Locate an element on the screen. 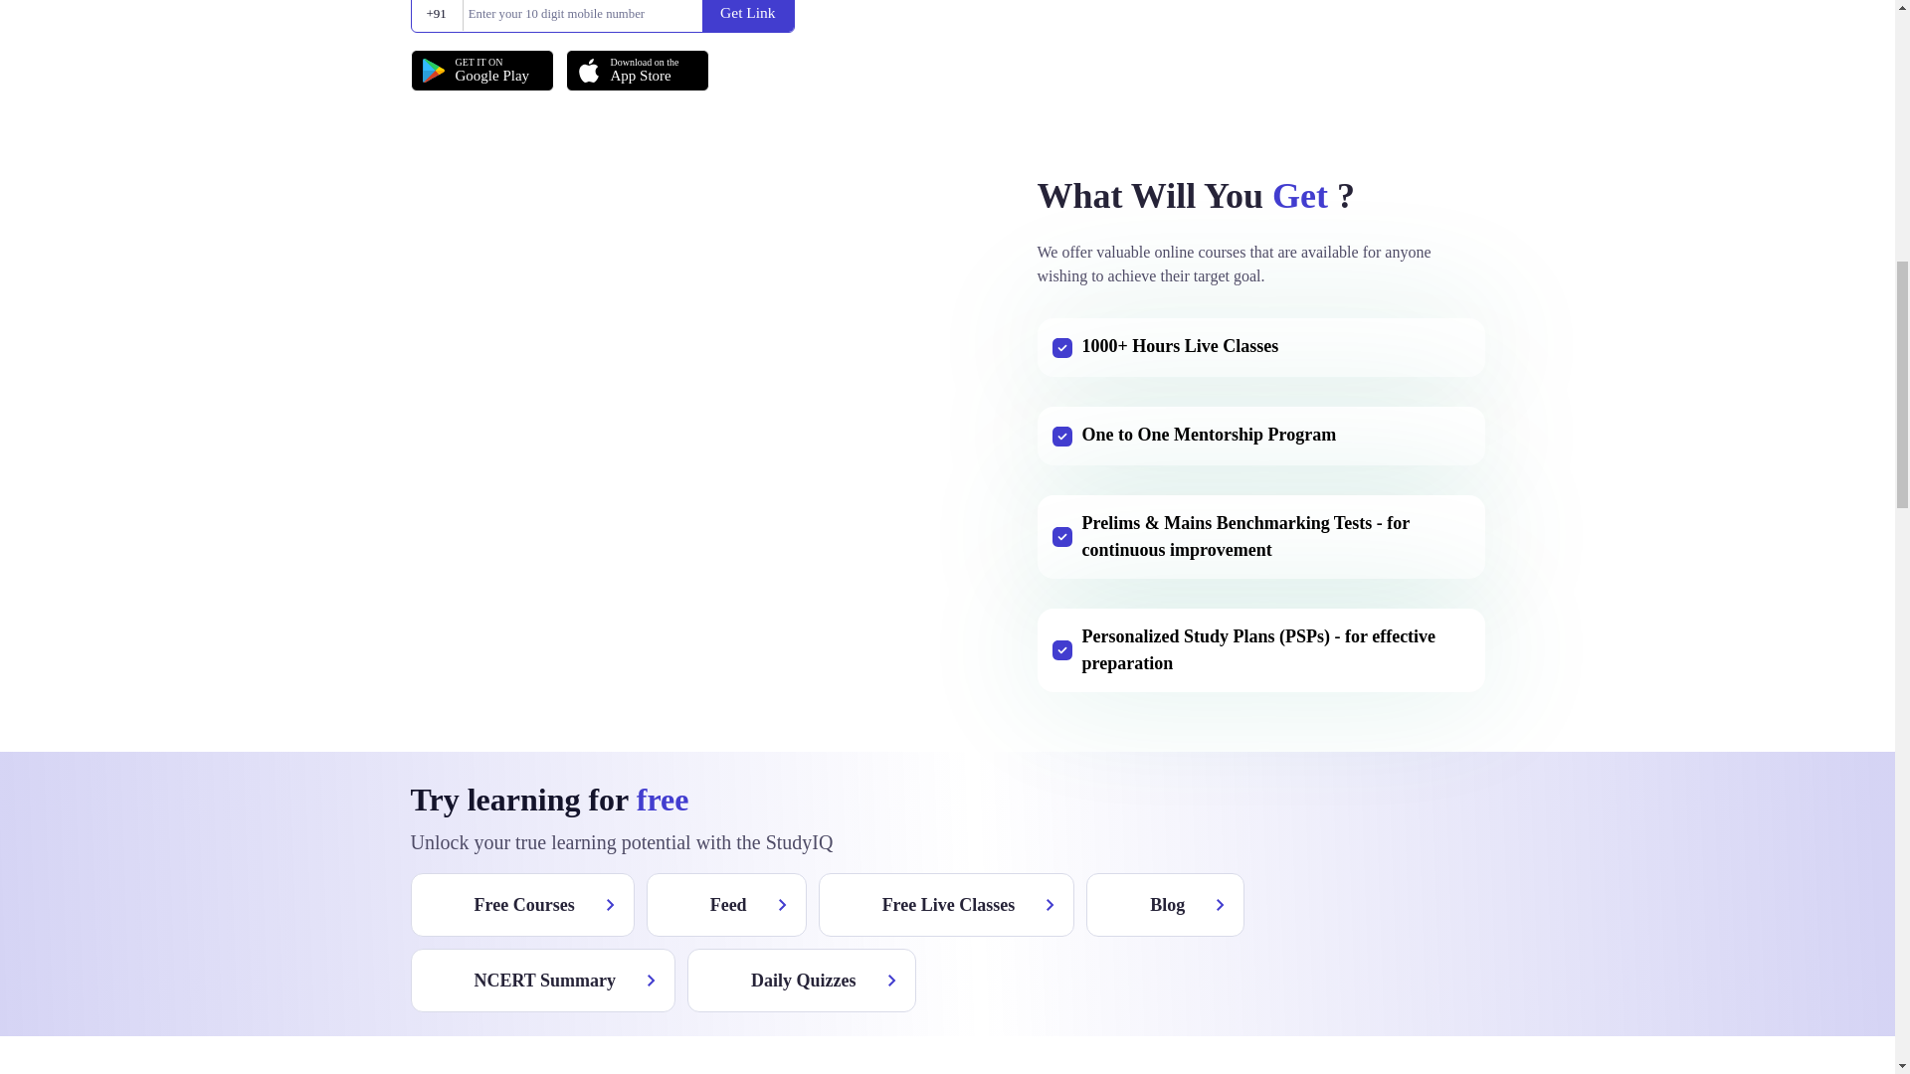 The width and height of the screenshot is (1910, 1074). Feed is located at coordinates (802, 981).